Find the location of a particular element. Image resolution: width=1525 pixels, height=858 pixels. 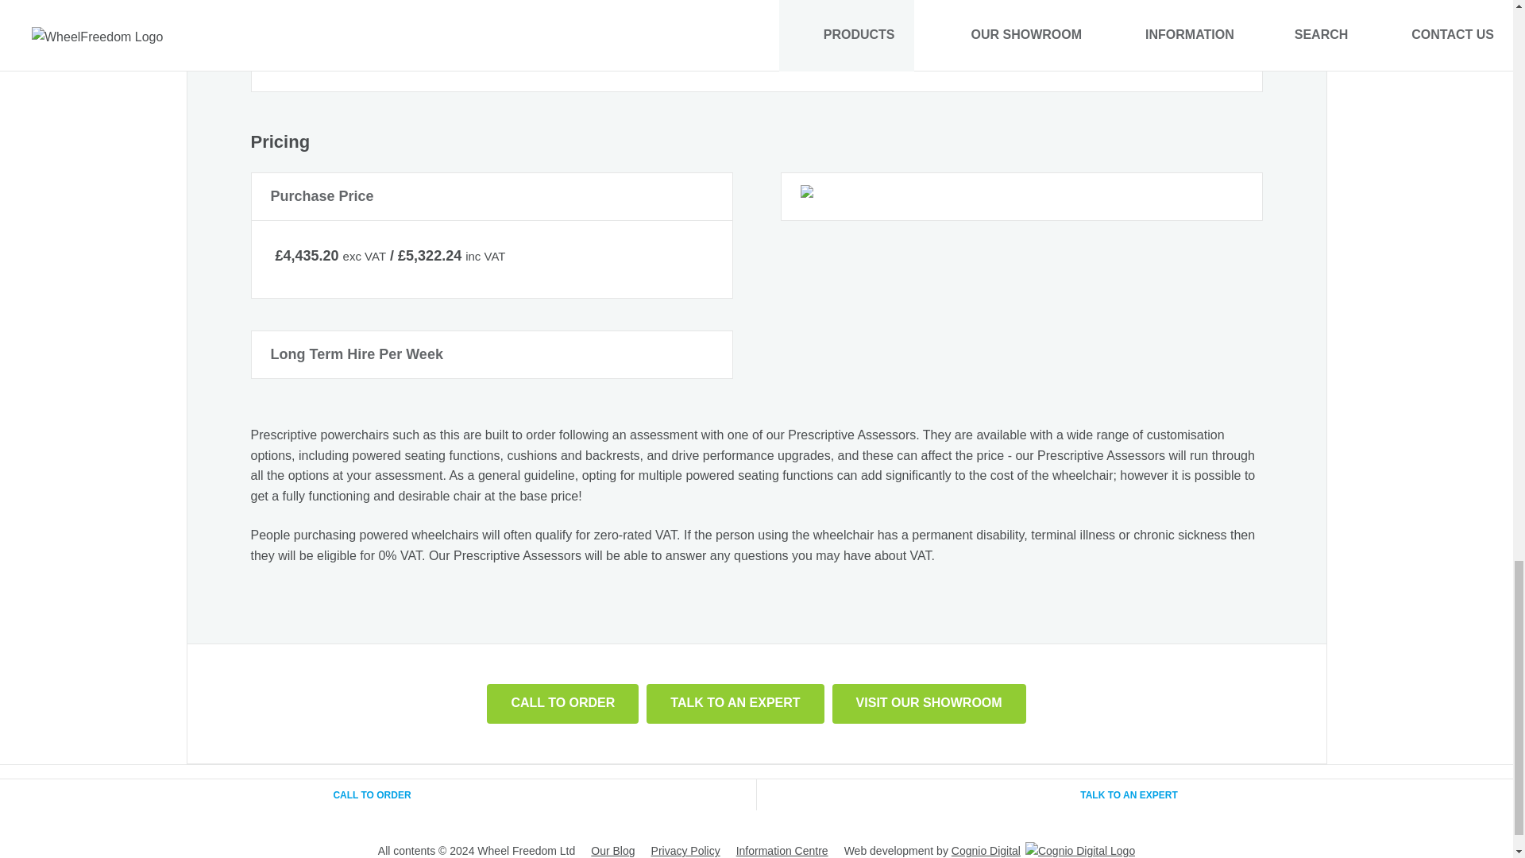

CALL TO ORDER is located at coordinates (562, 702).